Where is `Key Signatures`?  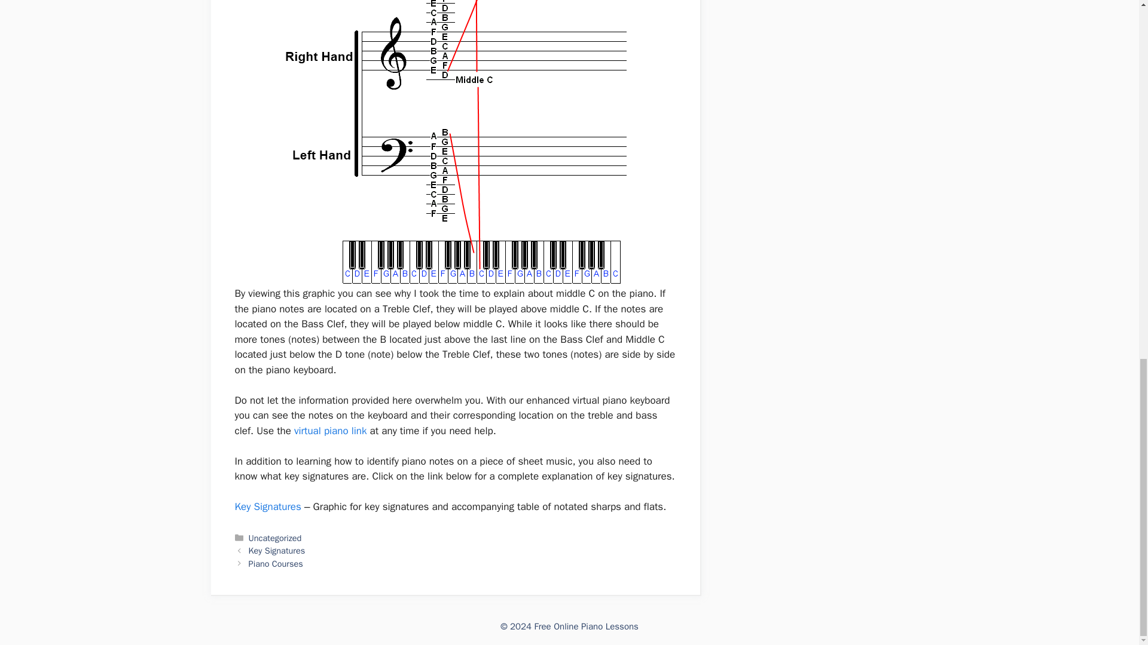 Key Signatures is located at coordinates (277, 550).